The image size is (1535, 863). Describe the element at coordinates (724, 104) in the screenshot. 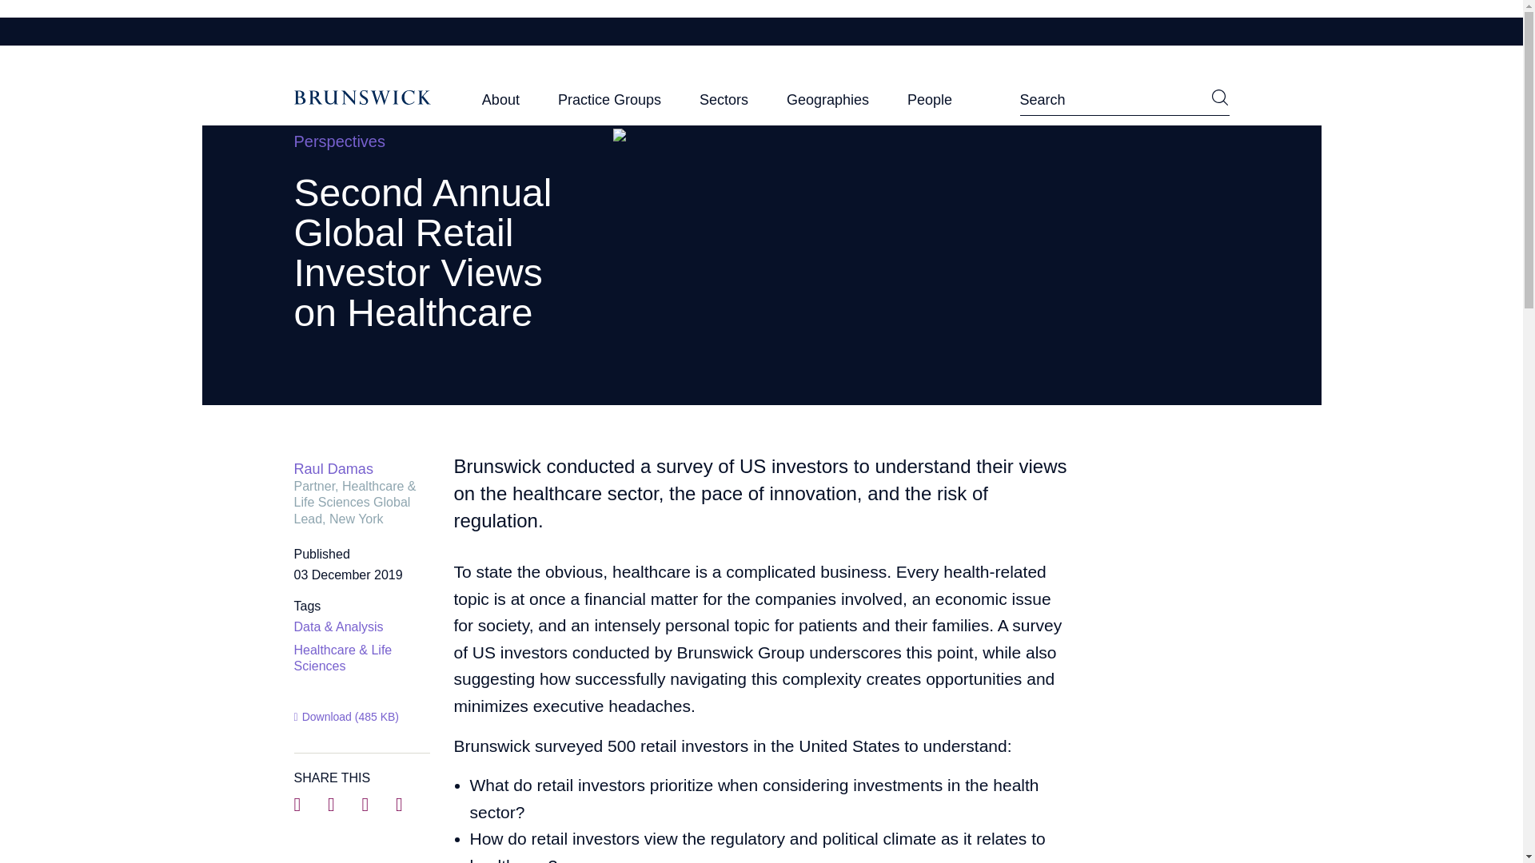

I see `Sectors` at that location.